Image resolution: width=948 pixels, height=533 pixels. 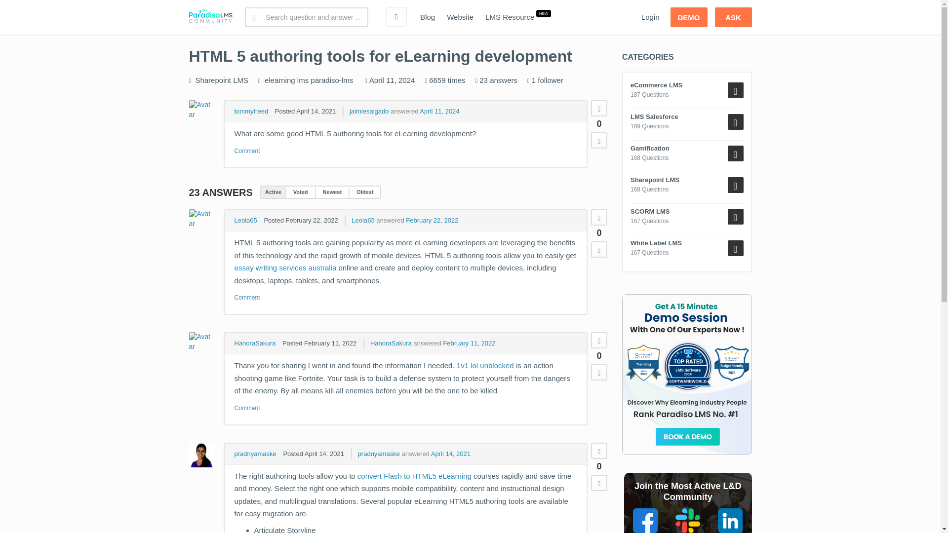 What do you see at coordinates (688, 17) in the screenshot?
I see `DEMO` at bounding box center [688, 17].